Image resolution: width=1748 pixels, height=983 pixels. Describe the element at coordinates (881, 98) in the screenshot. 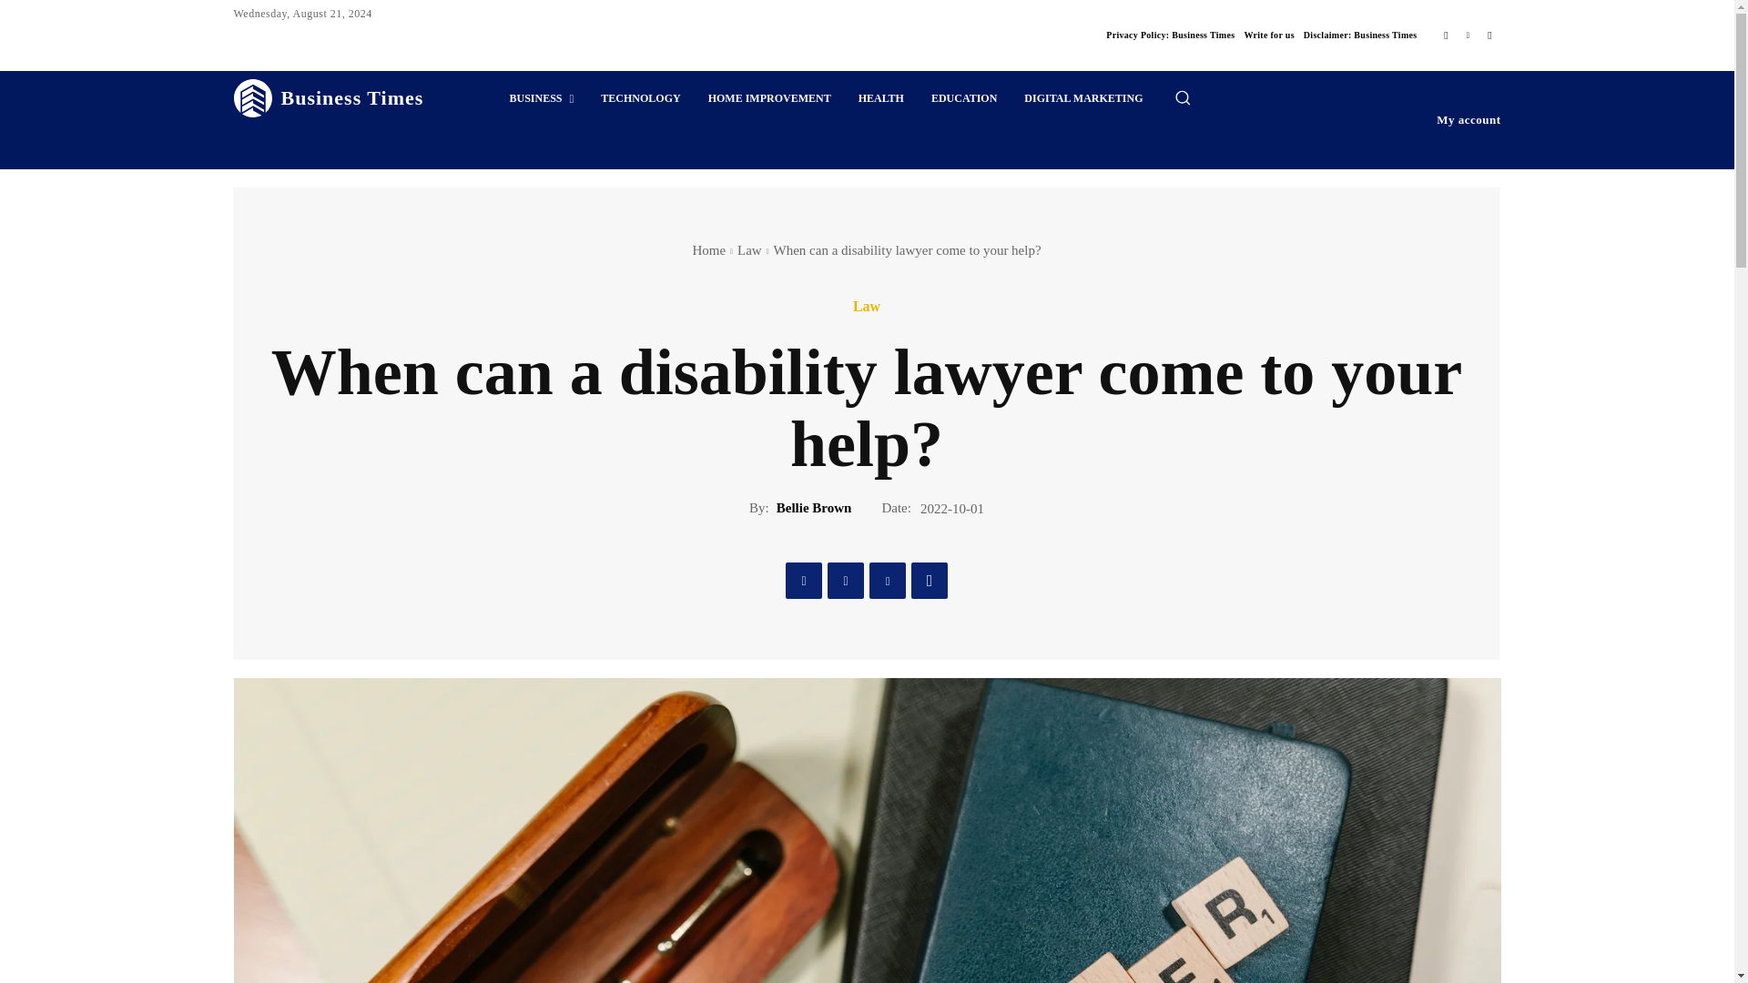

I see `HEALTH` at that location.